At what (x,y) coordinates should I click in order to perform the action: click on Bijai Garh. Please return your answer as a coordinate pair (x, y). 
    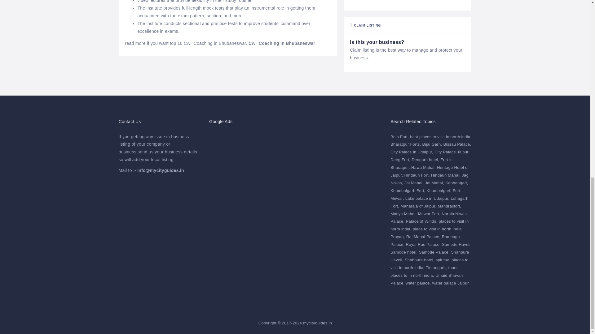
    Looking at the image, I should click on (432, 144).